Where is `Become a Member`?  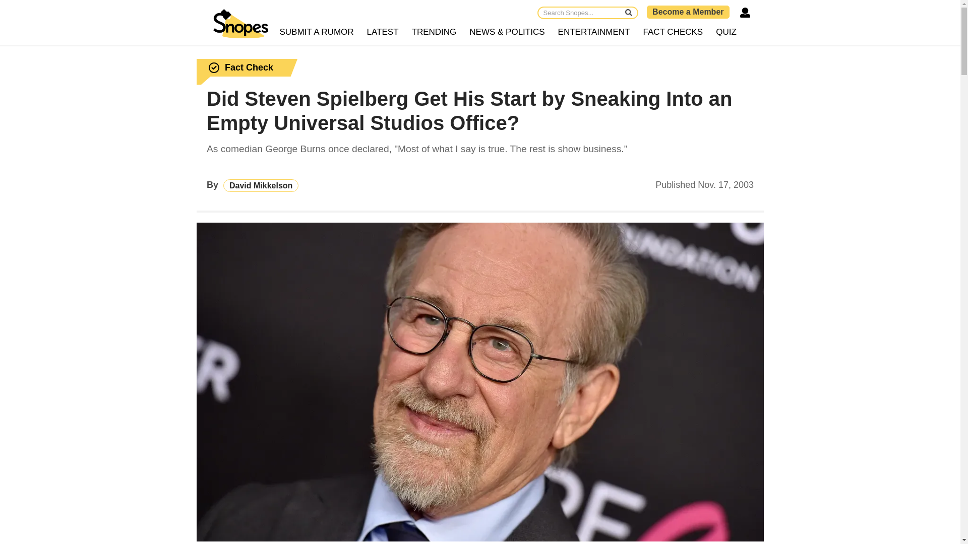 Become a Member is located at coordinates (688, 12).